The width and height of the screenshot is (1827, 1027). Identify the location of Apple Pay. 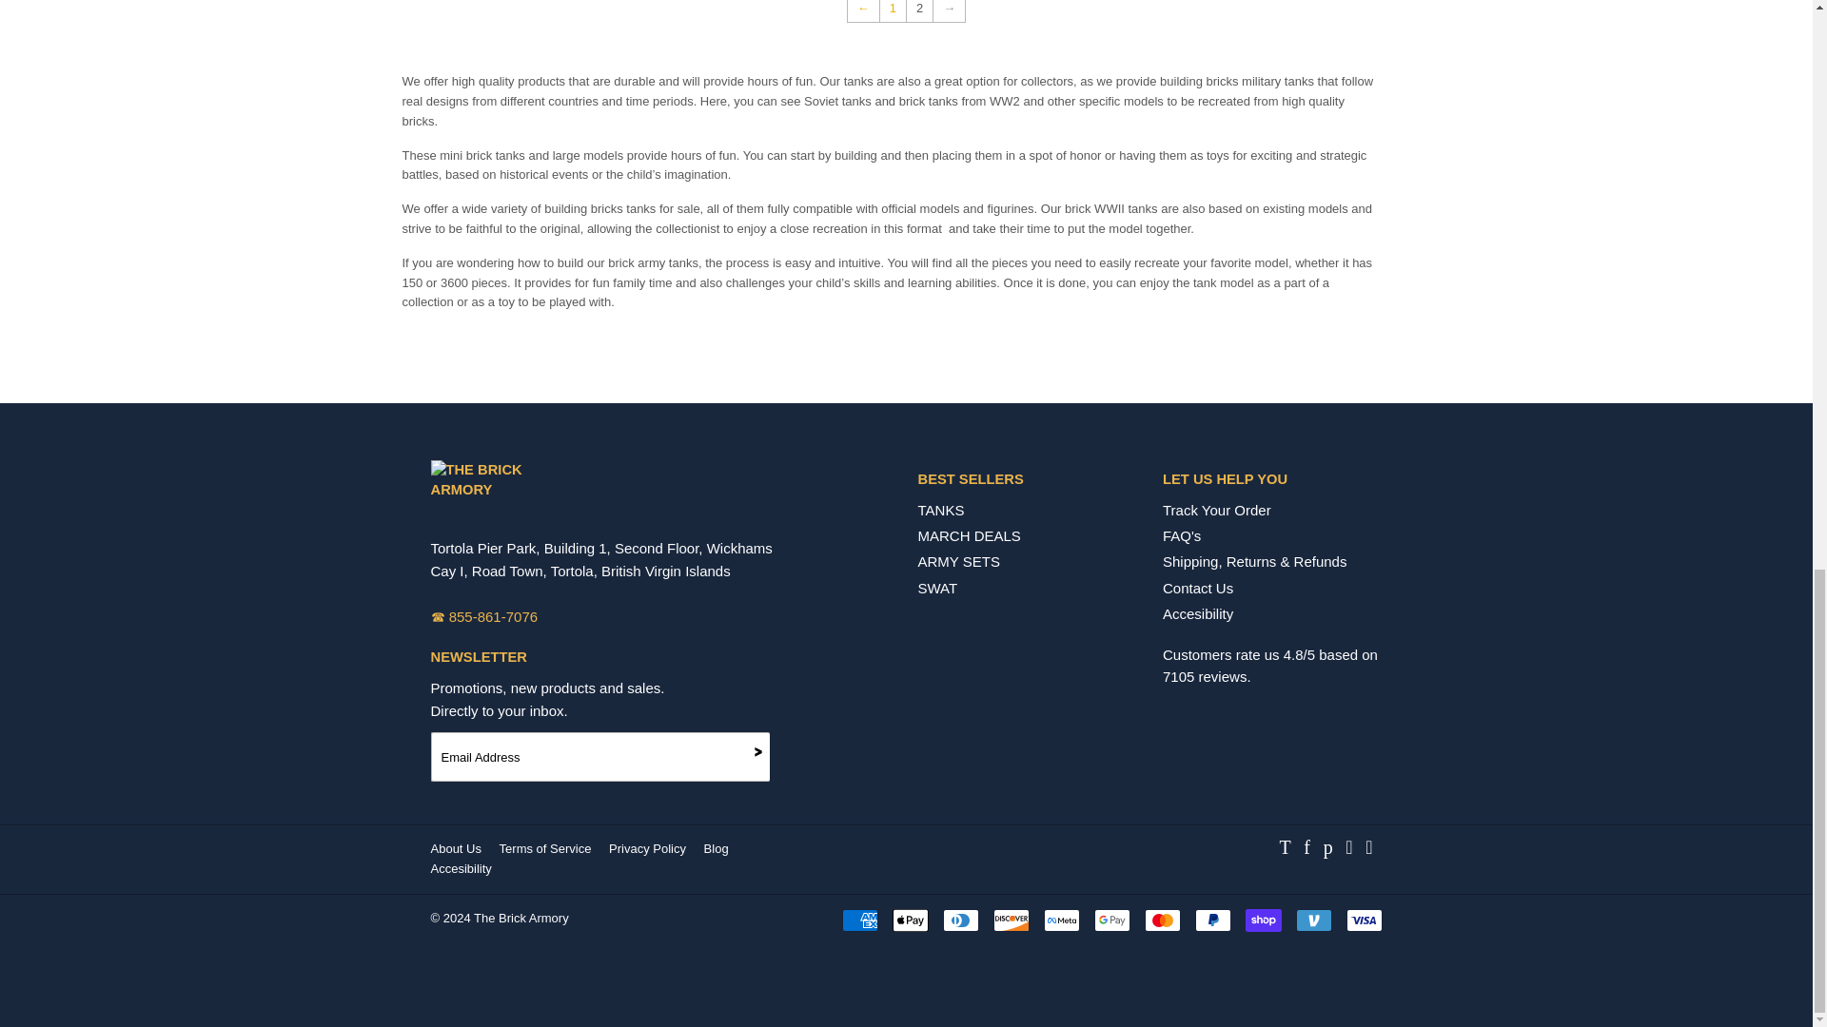
(910, 920).